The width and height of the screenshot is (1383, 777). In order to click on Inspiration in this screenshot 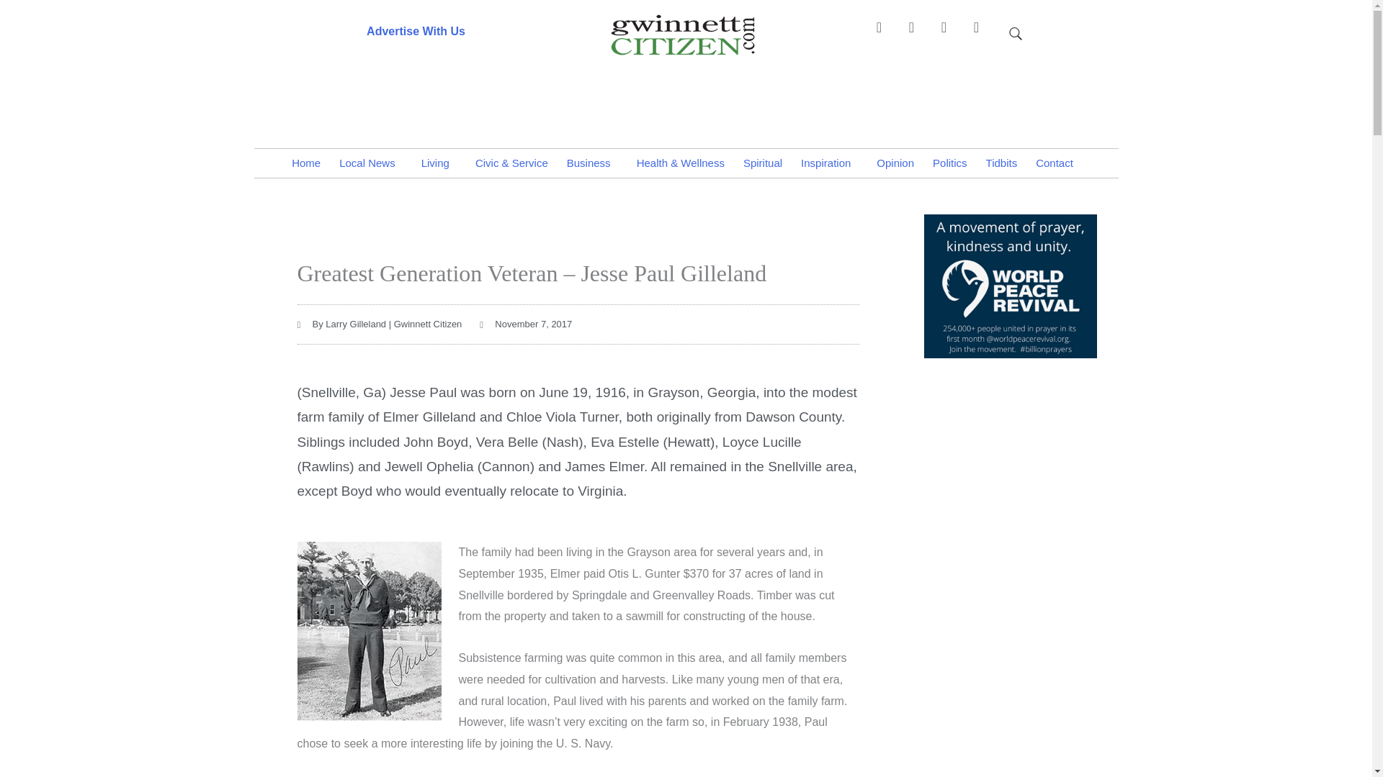, I will do `click(828, 163)`.